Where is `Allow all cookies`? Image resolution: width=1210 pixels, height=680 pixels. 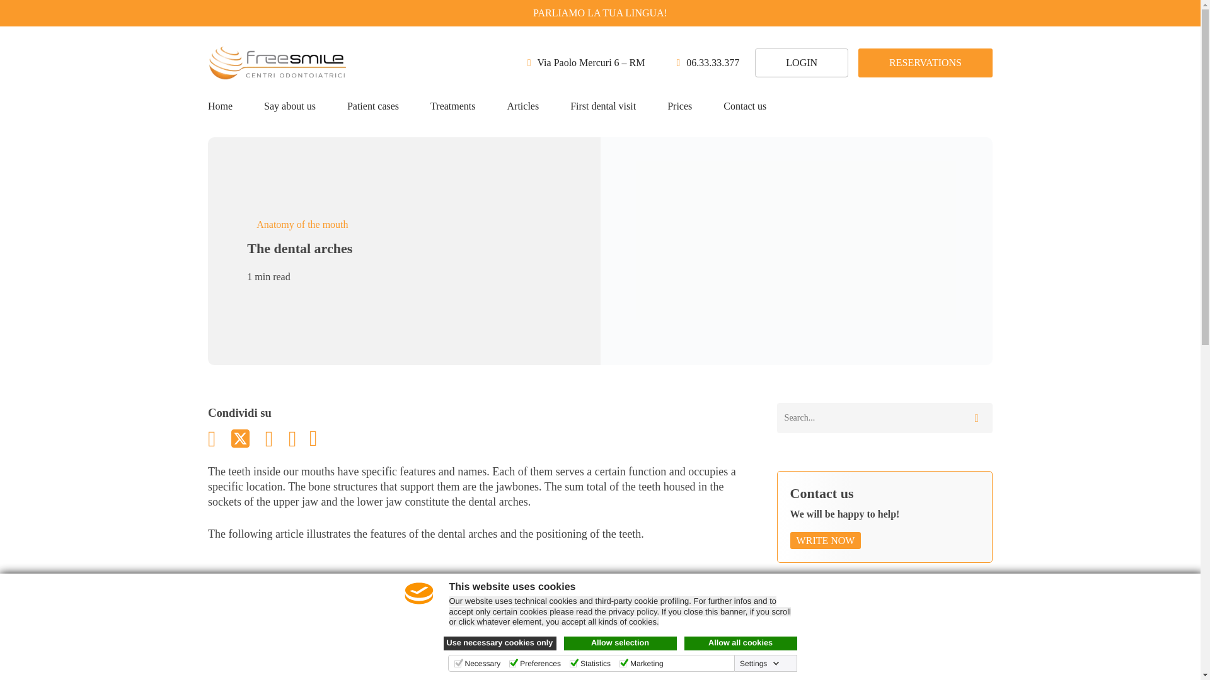 Allow all cookies is located at coordinates (741, 643).